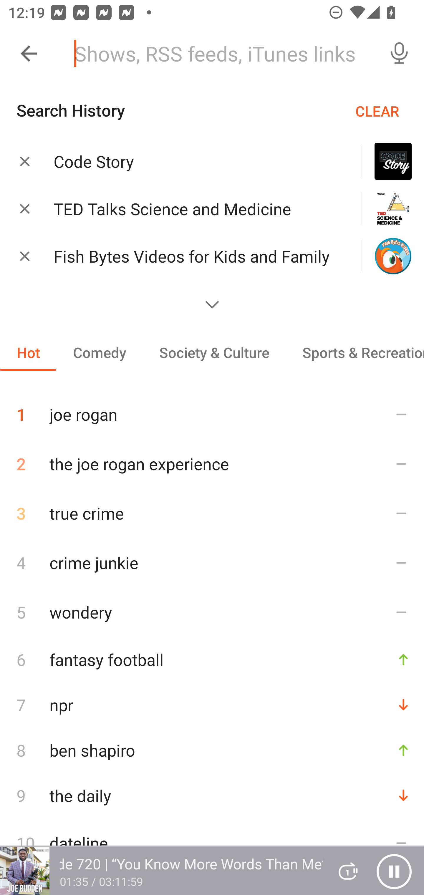 Image resolution: width=424 pixels, height=895 pixels. I want to click on 8 ben shapiro, so click(212, 750).